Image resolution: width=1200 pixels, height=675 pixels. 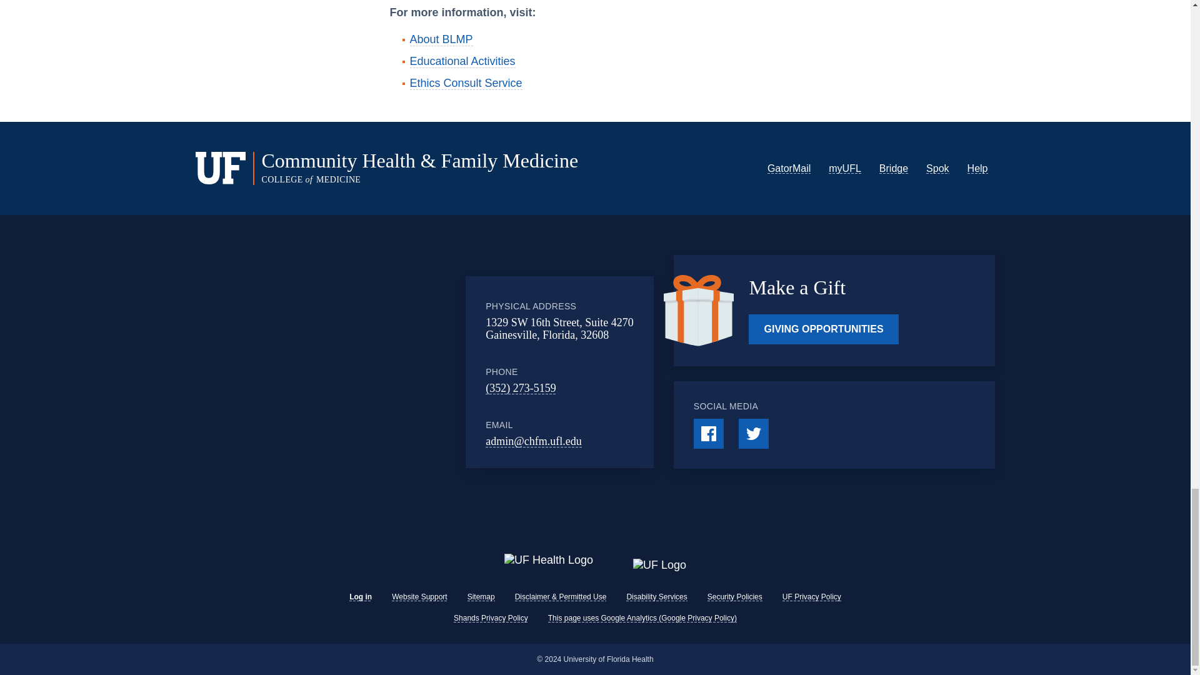 I want to click on UF Privacy Policy, so click(x=811, y=597).